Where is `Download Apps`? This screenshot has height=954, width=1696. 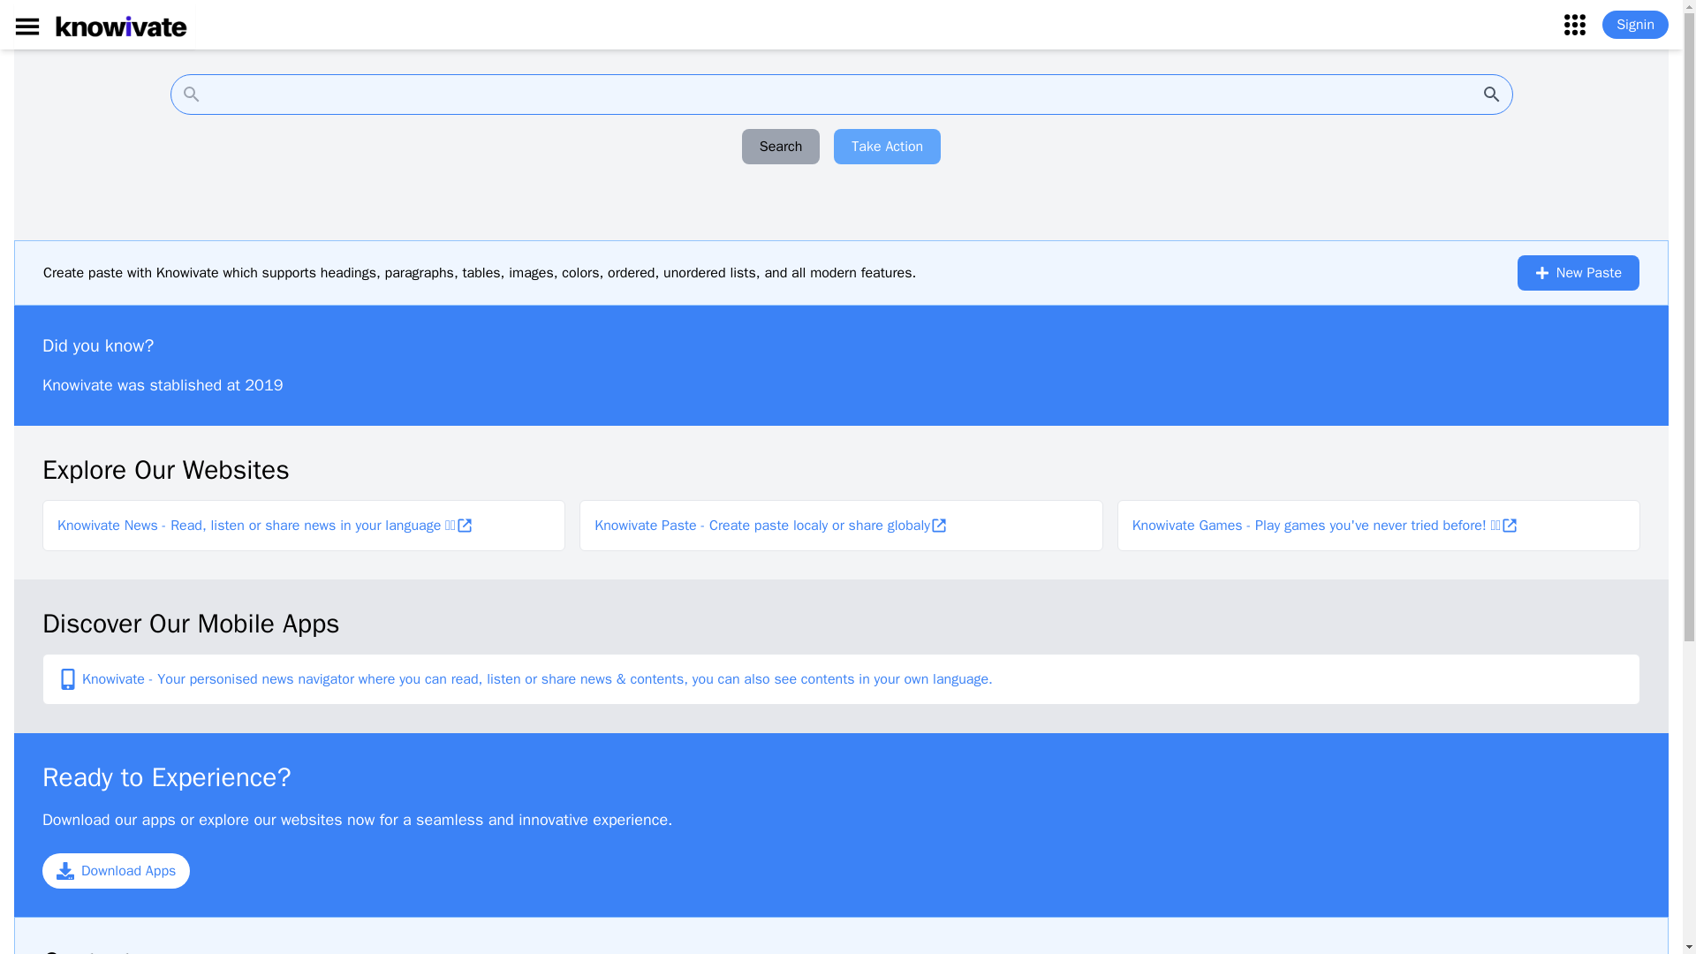
Download Apps is located at coordinates (117, 870).